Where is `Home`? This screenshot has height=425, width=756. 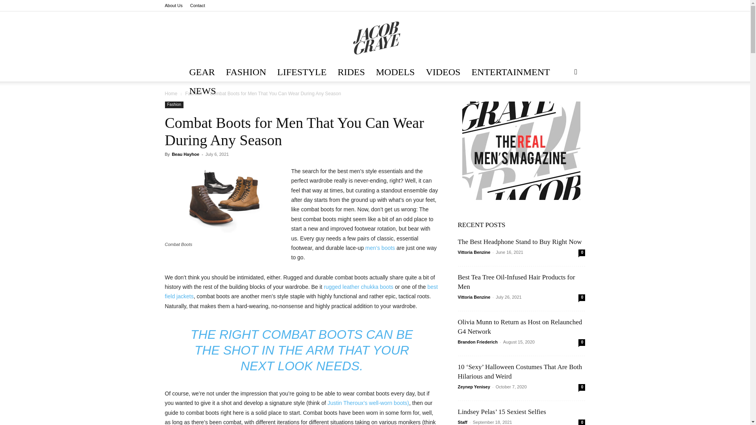
Home is located at coordinates (171, 94).